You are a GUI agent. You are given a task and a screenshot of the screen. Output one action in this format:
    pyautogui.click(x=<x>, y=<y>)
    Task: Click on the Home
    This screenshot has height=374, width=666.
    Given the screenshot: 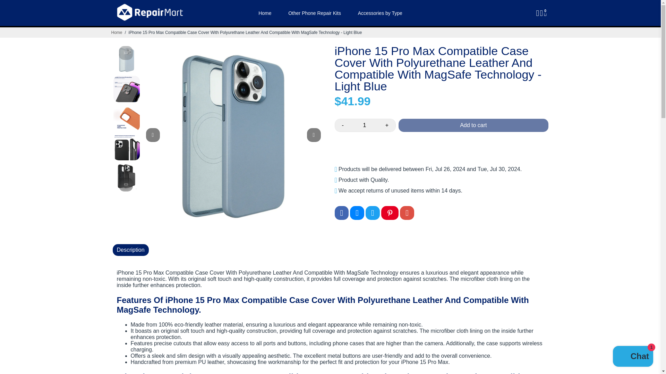 What is the action you would take?
    pyautogui.click(x=117, y=33)
    